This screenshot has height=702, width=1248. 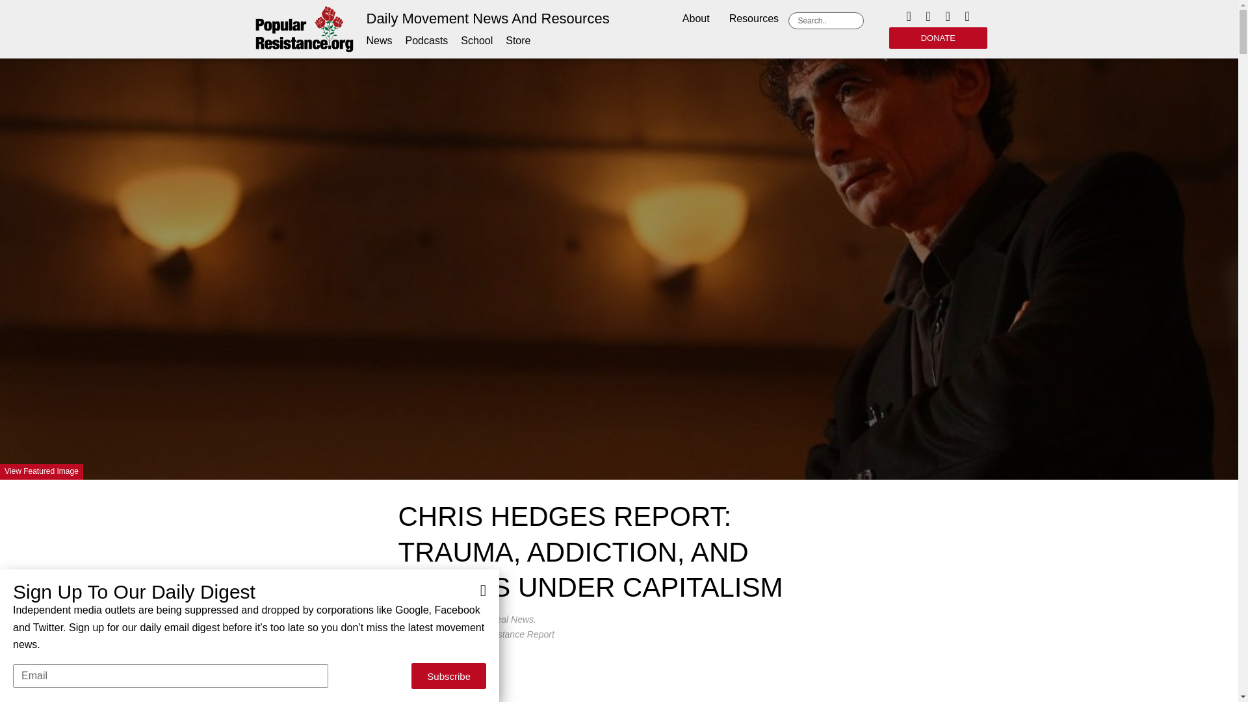 What do you see at coordinates (426, 40) in the screenshot?
I see `Podcasts` at bounding box center [426, 40].